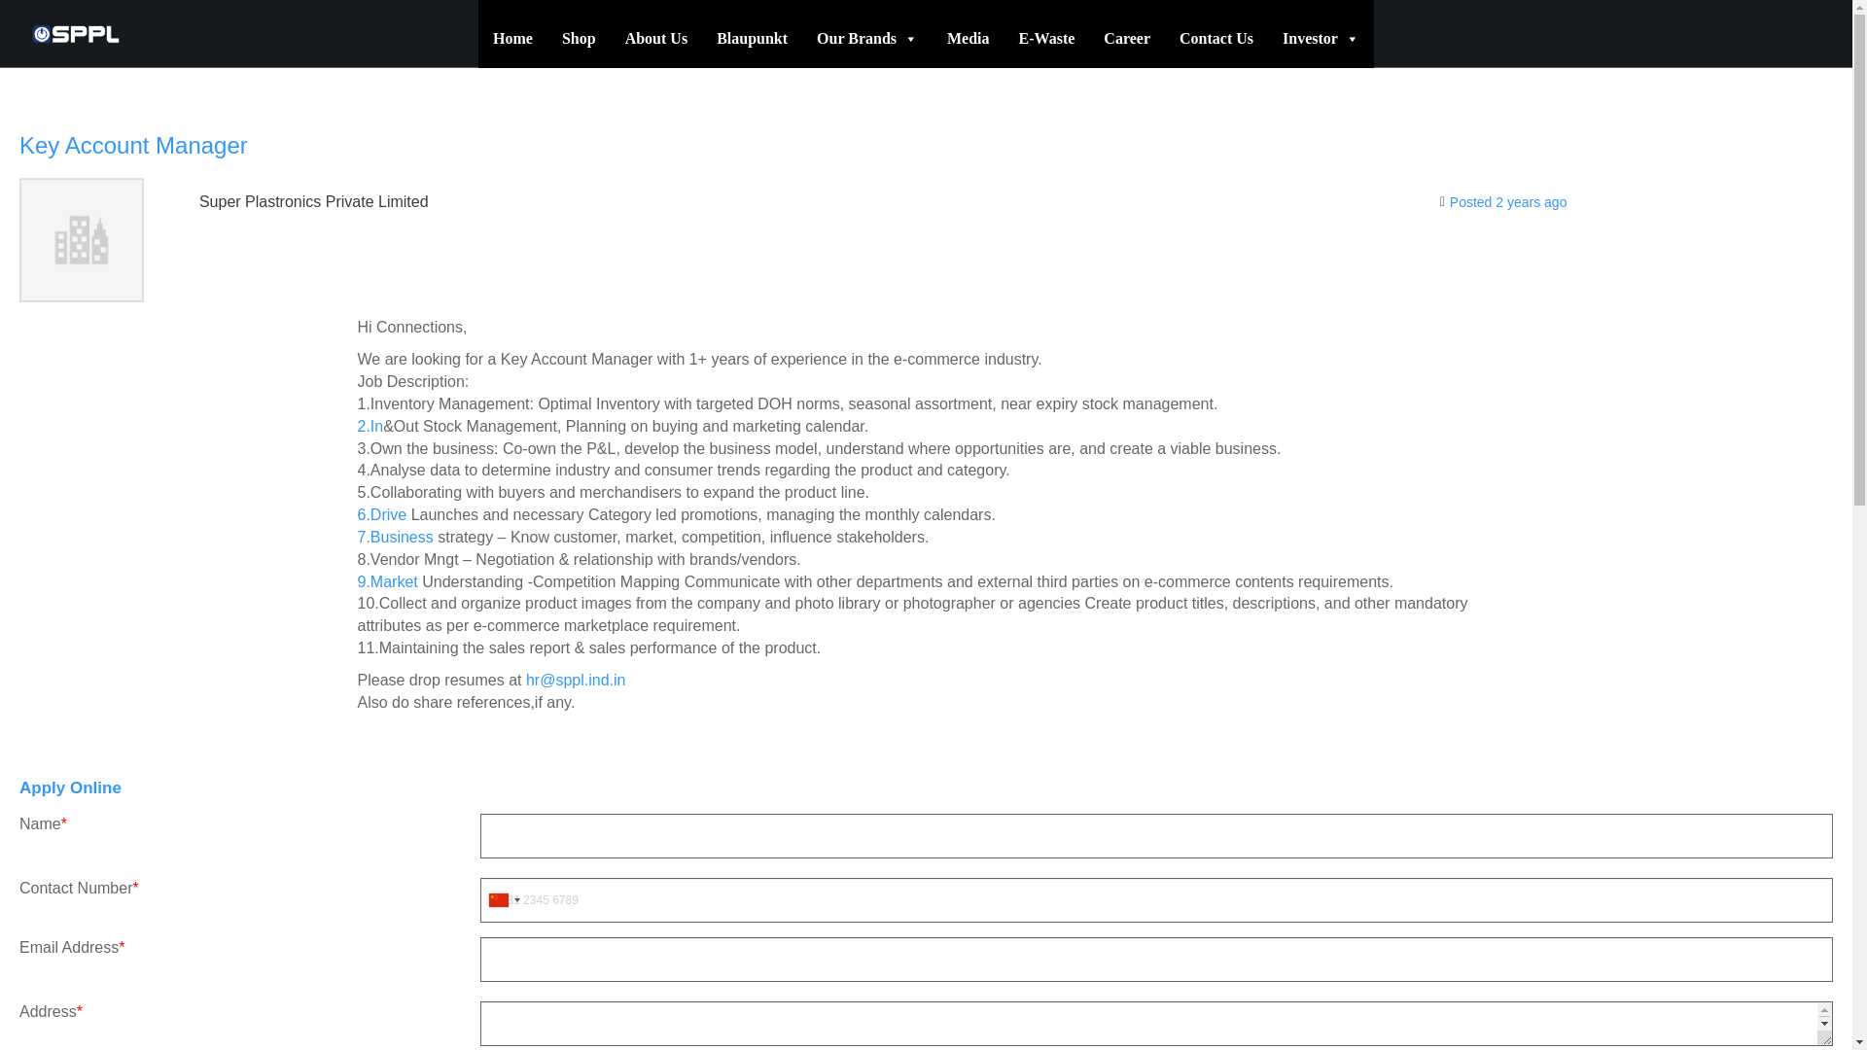  I want to click on Investor, so click(1321, 39).